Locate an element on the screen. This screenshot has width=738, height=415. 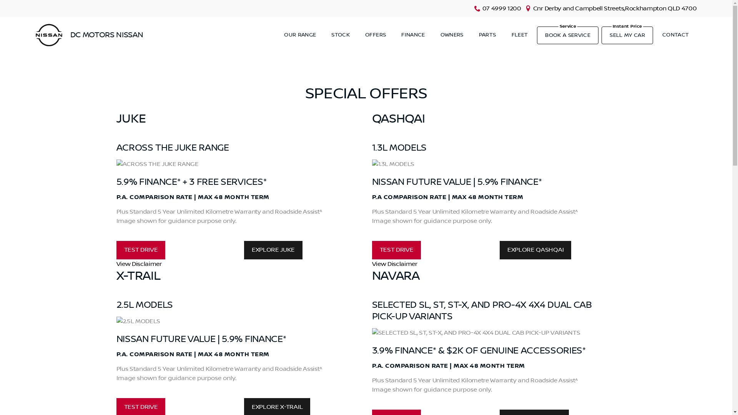
07 4999 1200 is located at coordinates (502, 8).